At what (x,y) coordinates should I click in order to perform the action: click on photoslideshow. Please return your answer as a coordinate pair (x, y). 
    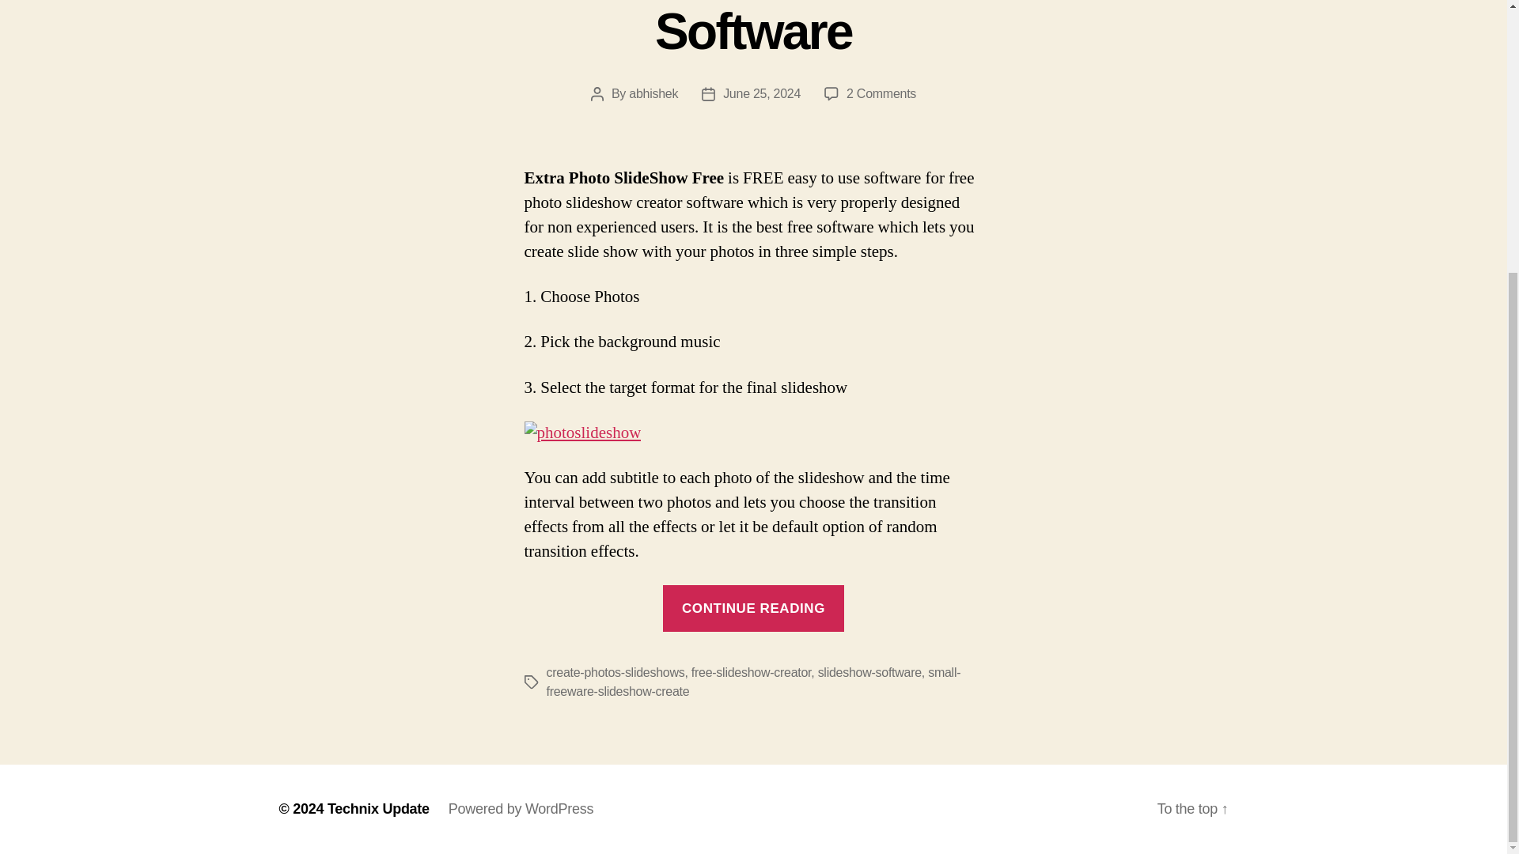
    Looking at the image, I should click on (582, 433).